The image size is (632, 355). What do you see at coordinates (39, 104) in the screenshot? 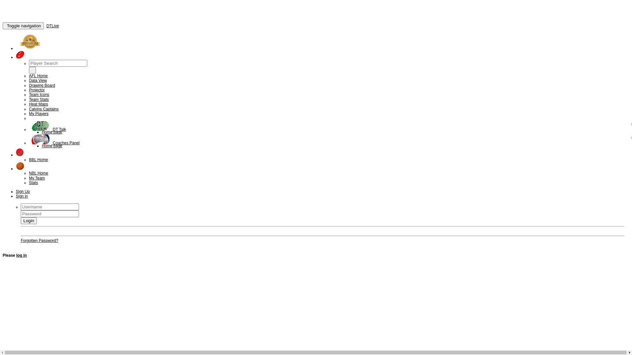
I see `Heat Maps` at bounding box center [39, 104].